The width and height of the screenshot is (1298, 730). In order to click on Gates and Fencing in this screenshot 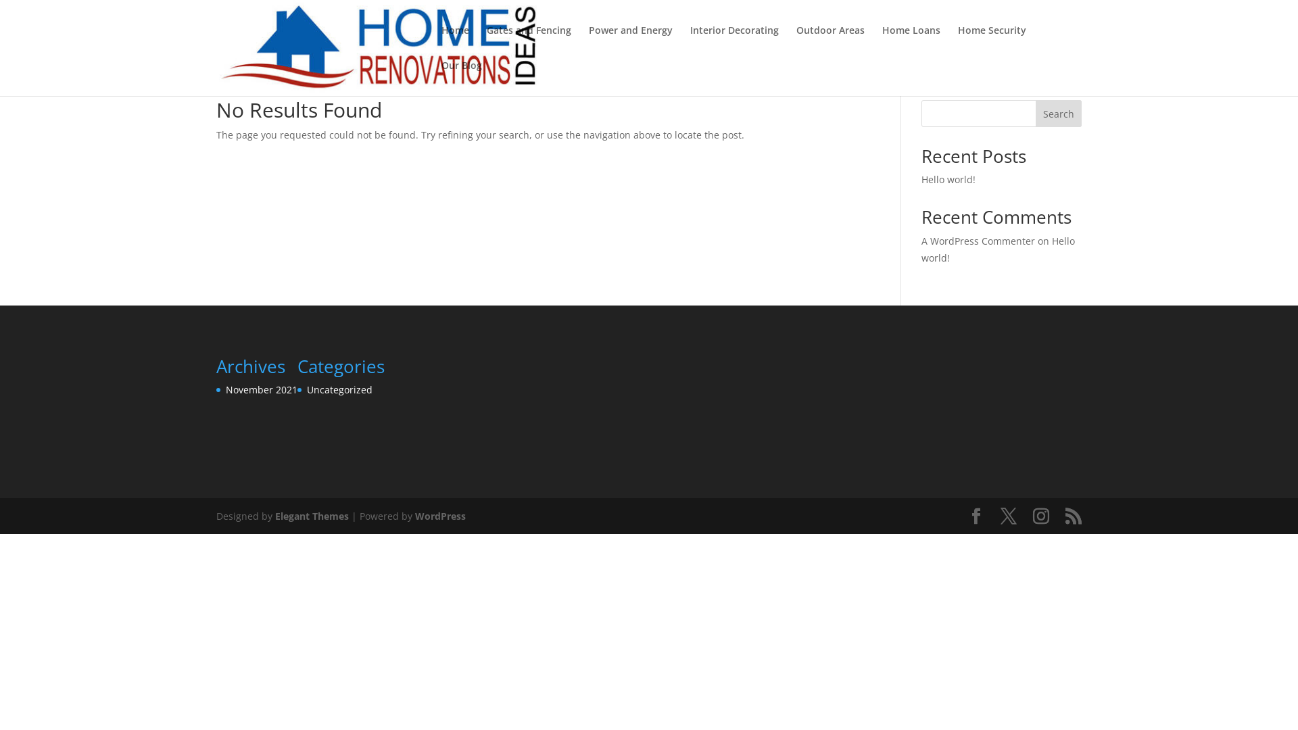, I will do `click(529, 43)`.